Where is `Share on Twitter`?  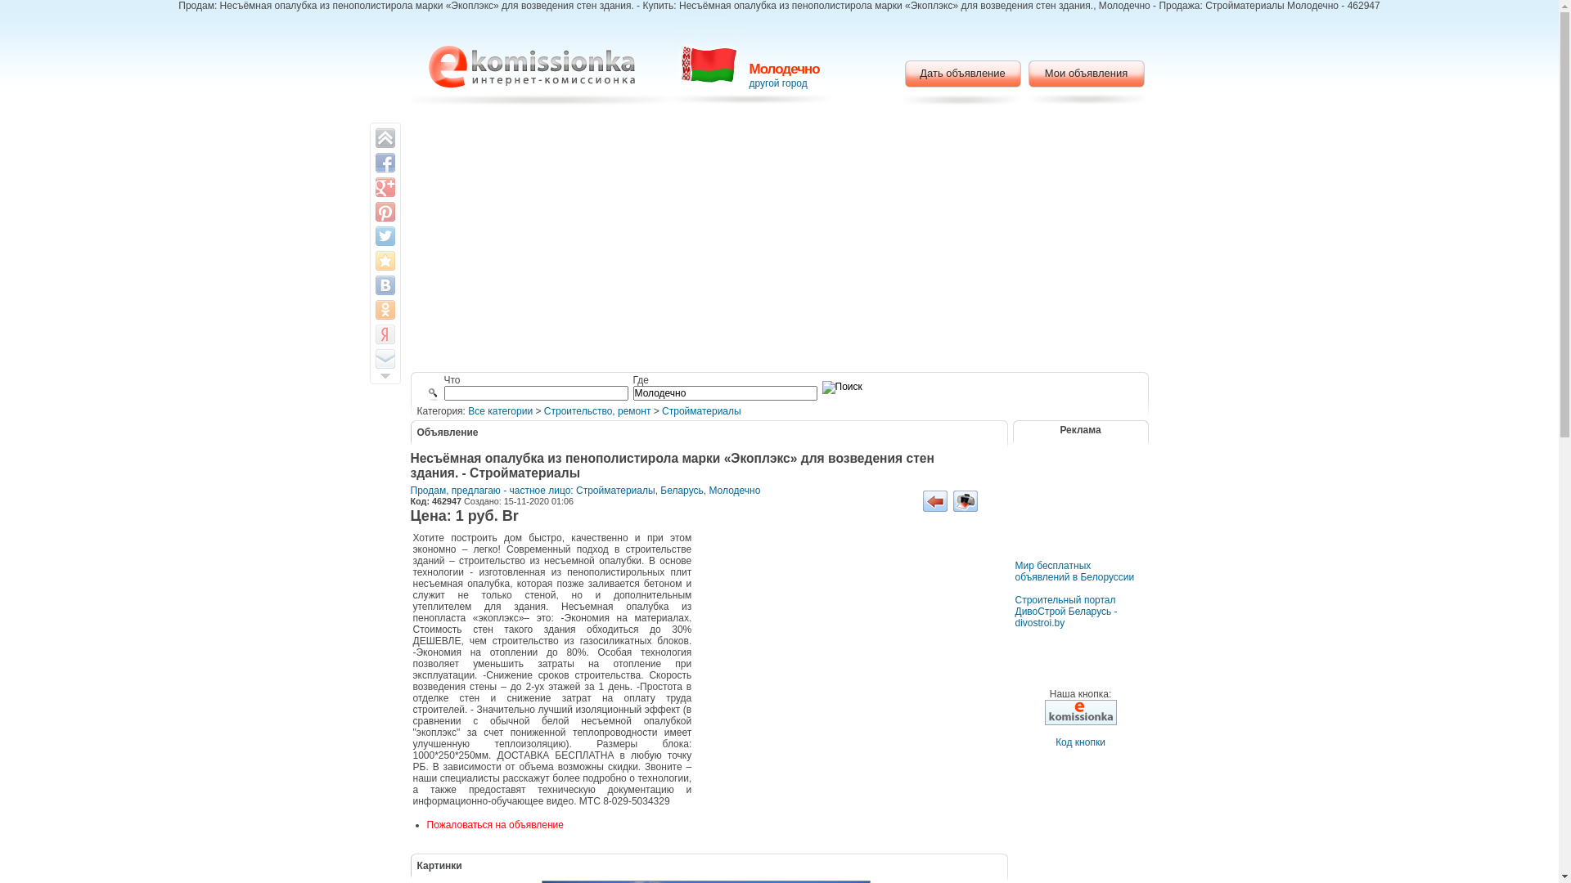
Share on Twitter is located at coordinates (385, 236).